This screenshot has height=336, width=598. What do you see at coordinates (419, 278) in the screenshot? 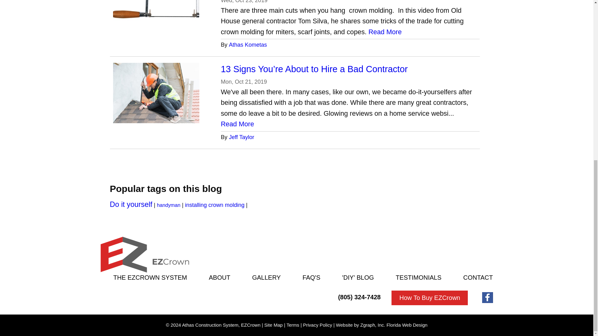
I see `TESTIMONIALS` at bounding box center [419, 278].